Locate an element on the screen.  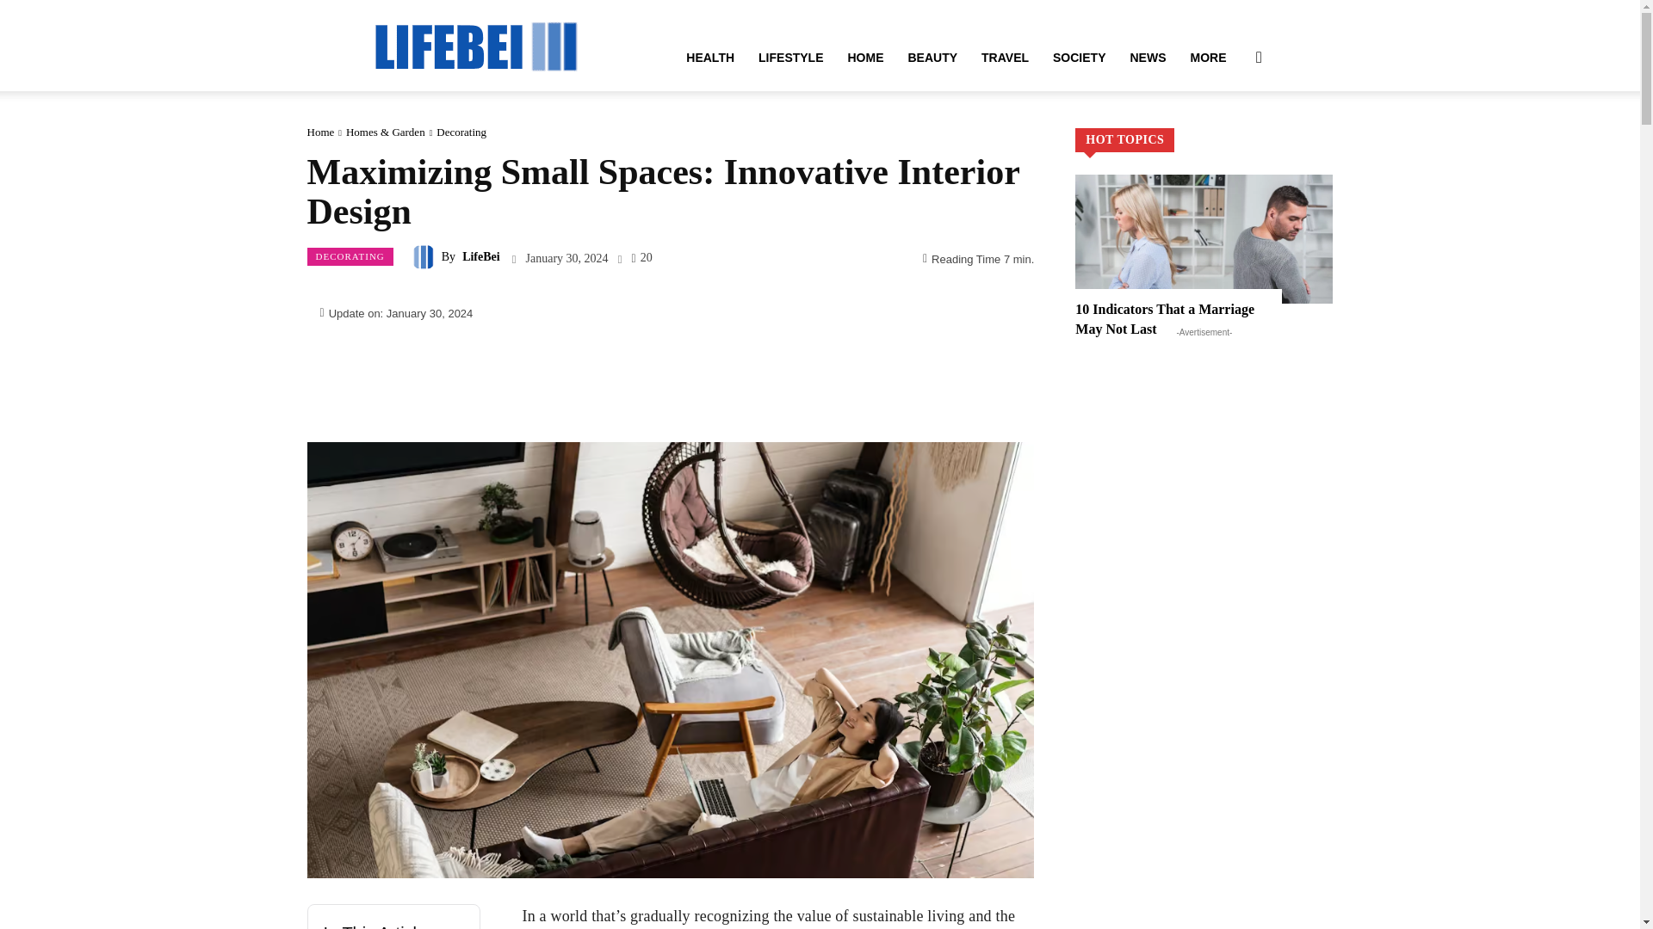
LifeBei is located at coordinates (425, 257).